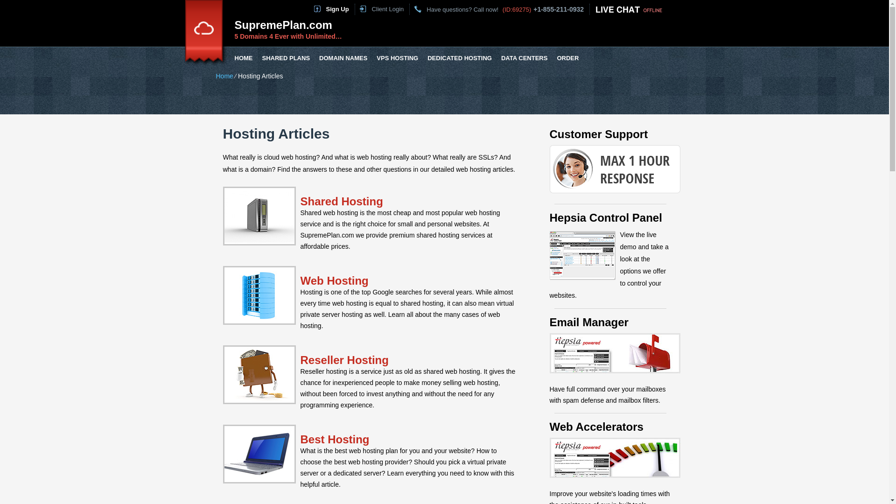 Image resolution: width=896 pixels, height=504 pixels. Describe the element at coordinates (337, 9) in the screenshot. I see `Sign Up` at that location.